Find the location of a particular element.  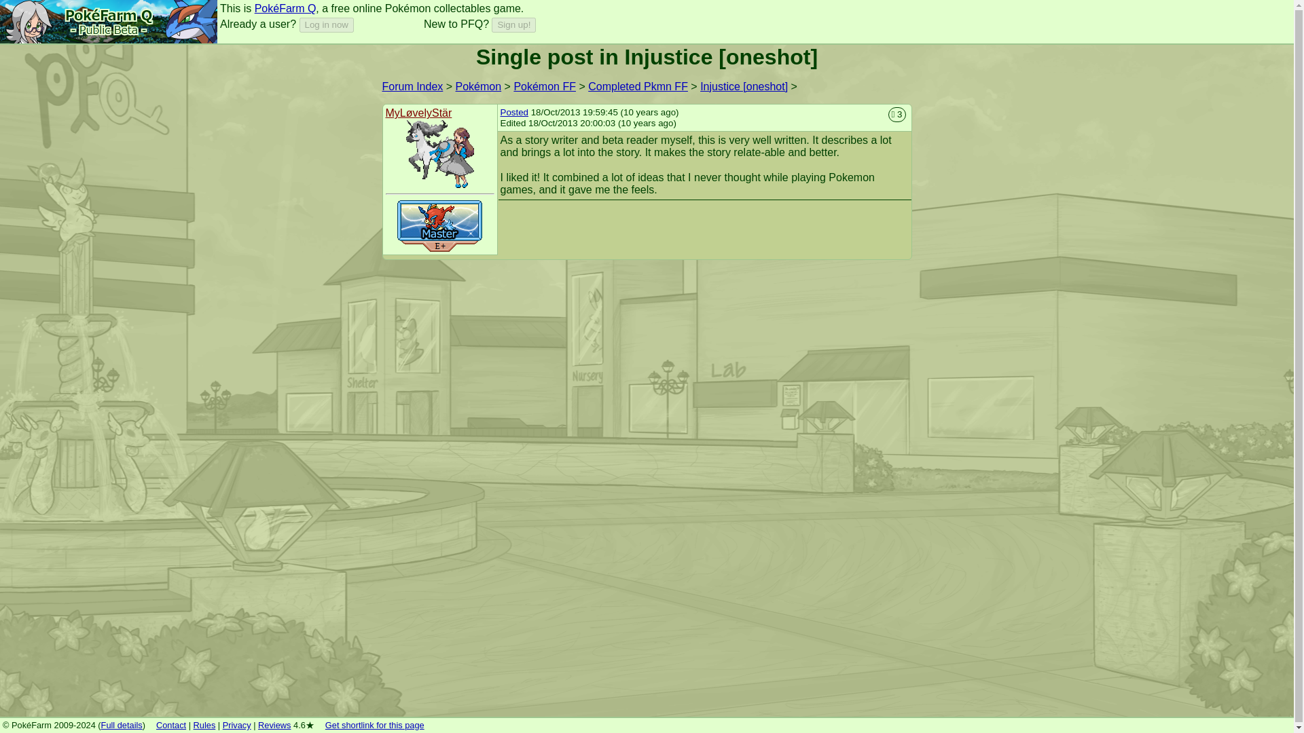

Rules is located at coordinates (204, 725).